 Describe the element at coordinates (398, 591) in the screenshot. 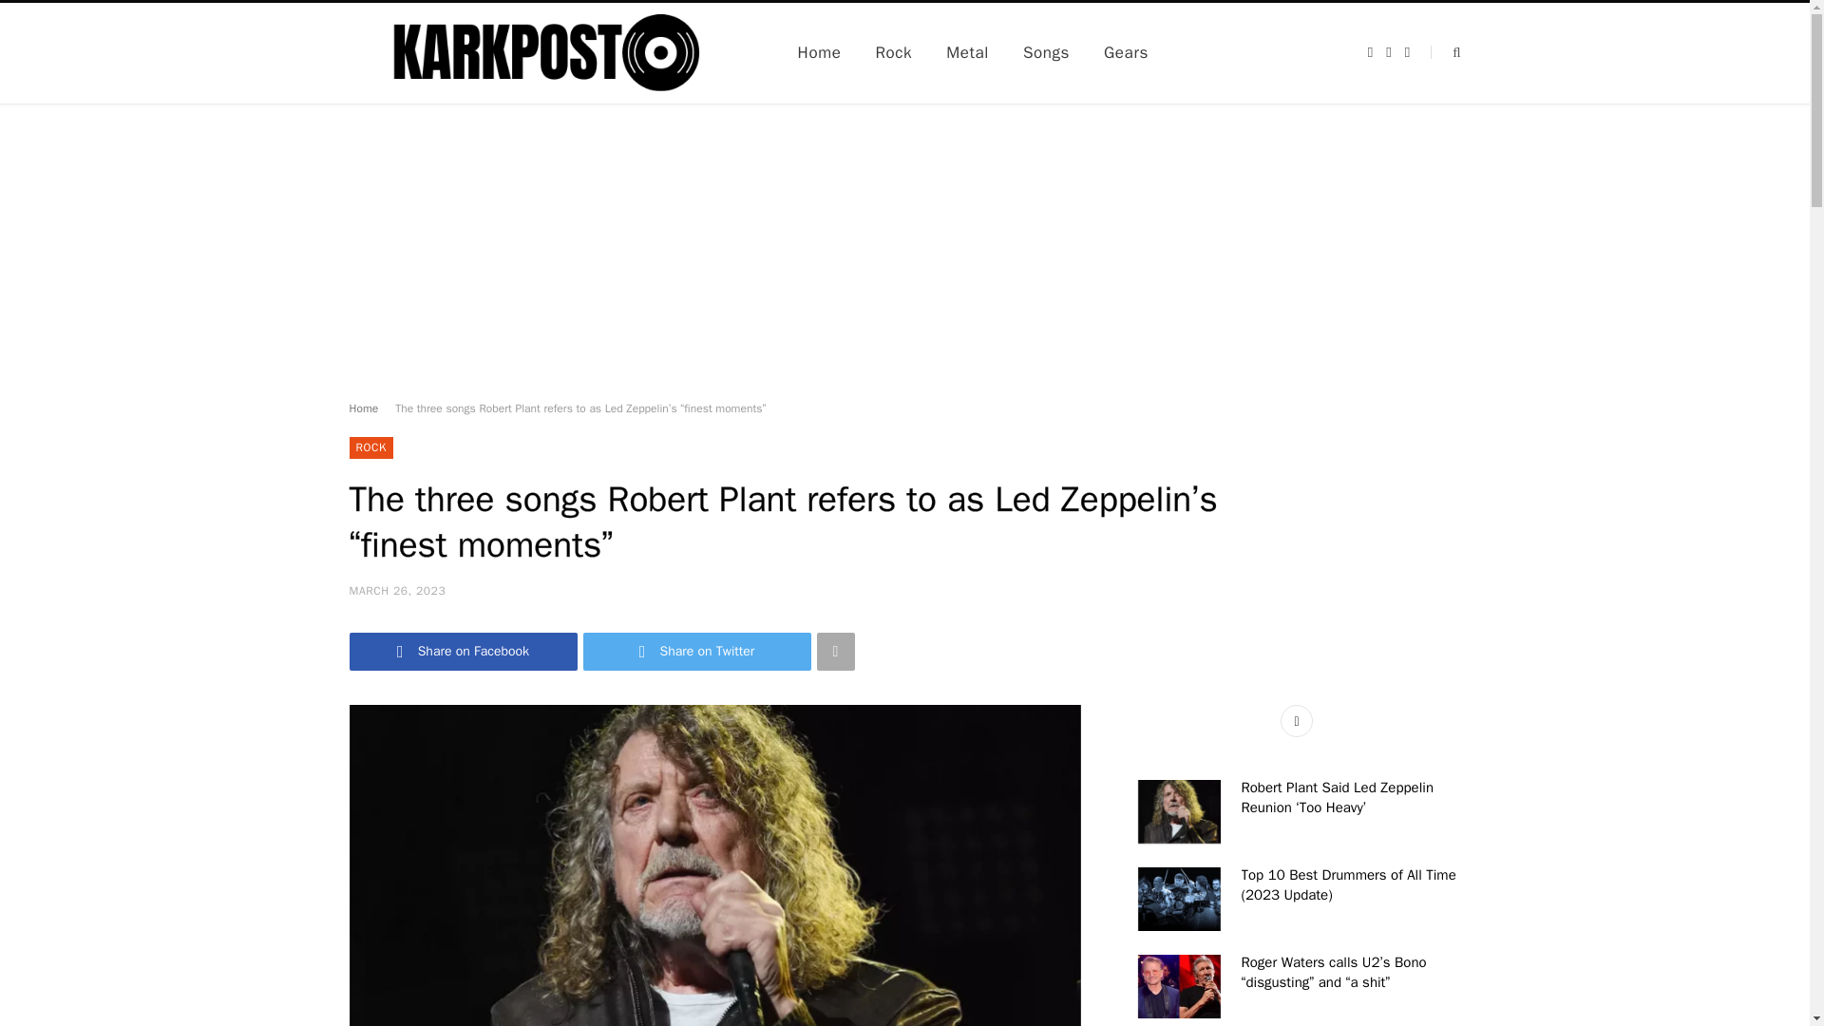

I see `MARCH 26, 2023` at that location.